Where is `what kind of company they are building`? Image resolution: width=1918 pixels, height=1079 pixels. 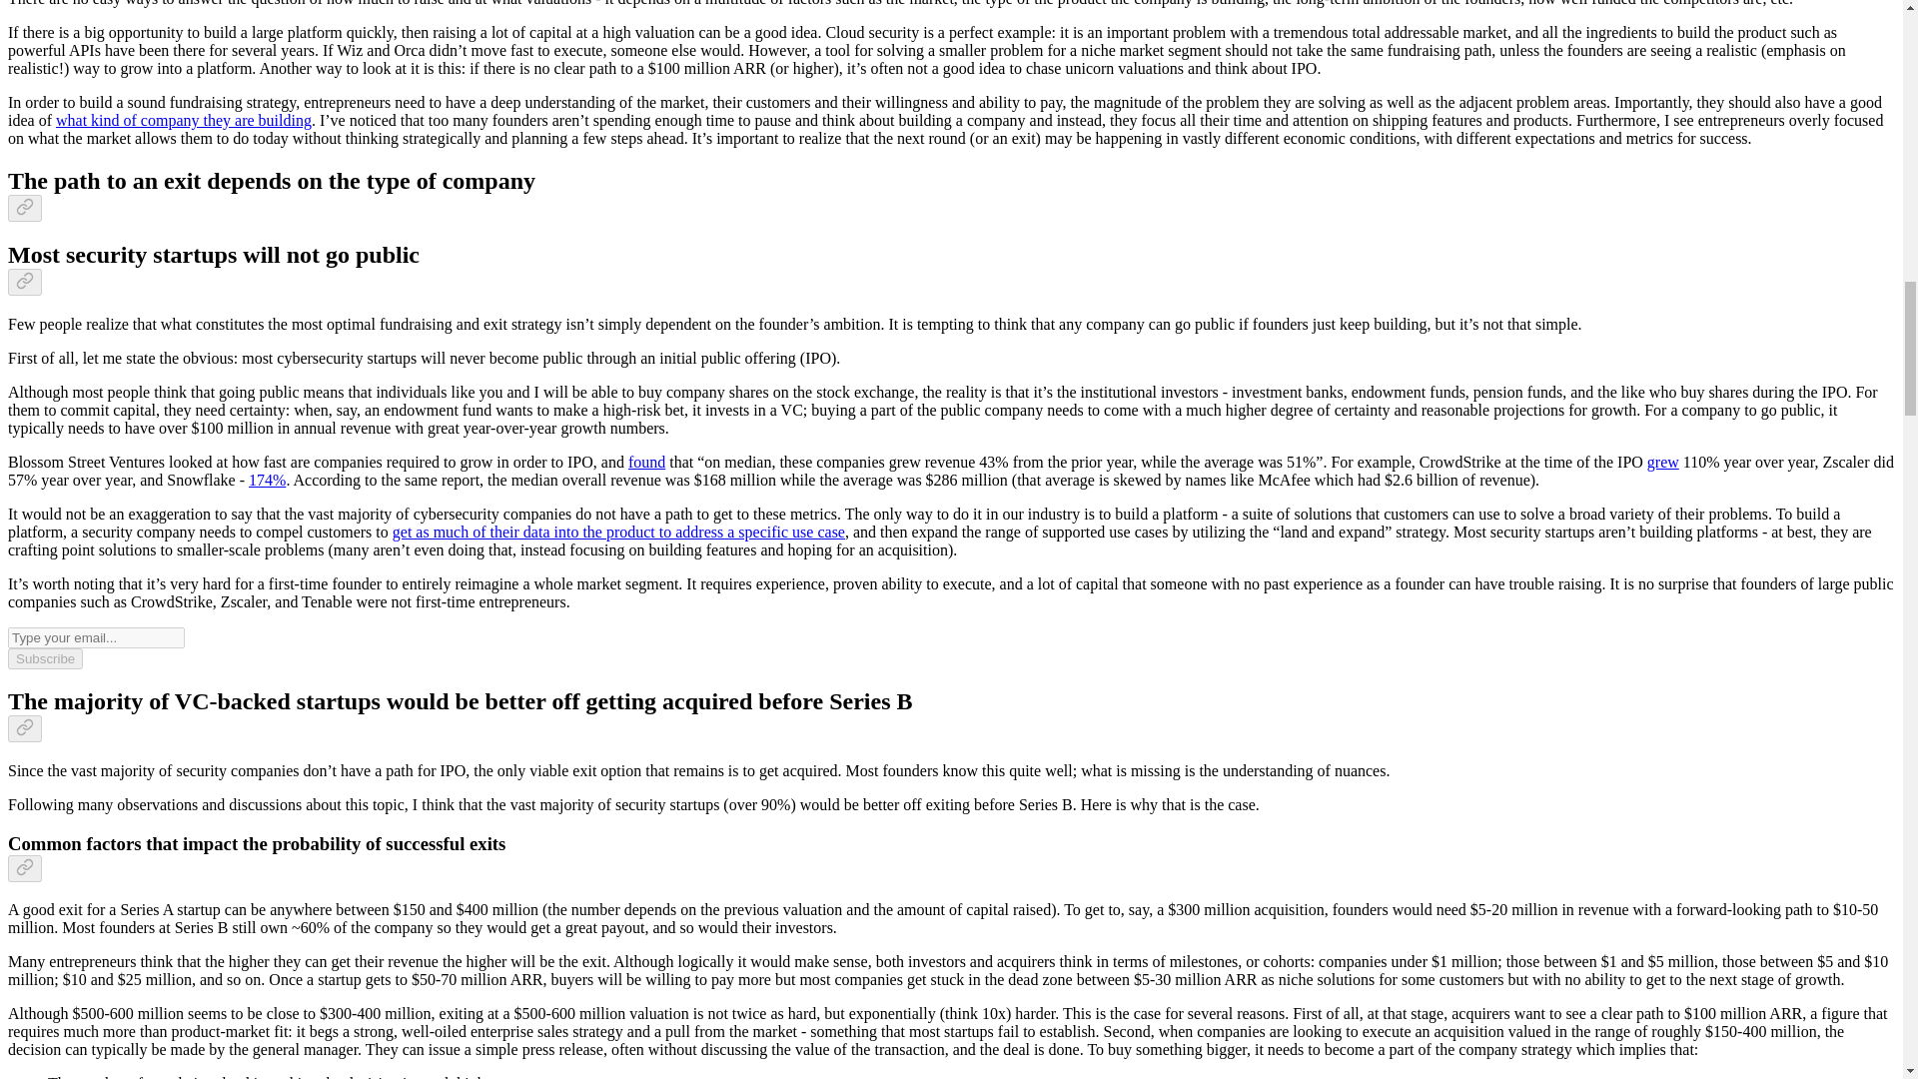
what kind of company they are building is located at coordinates (183, 120).